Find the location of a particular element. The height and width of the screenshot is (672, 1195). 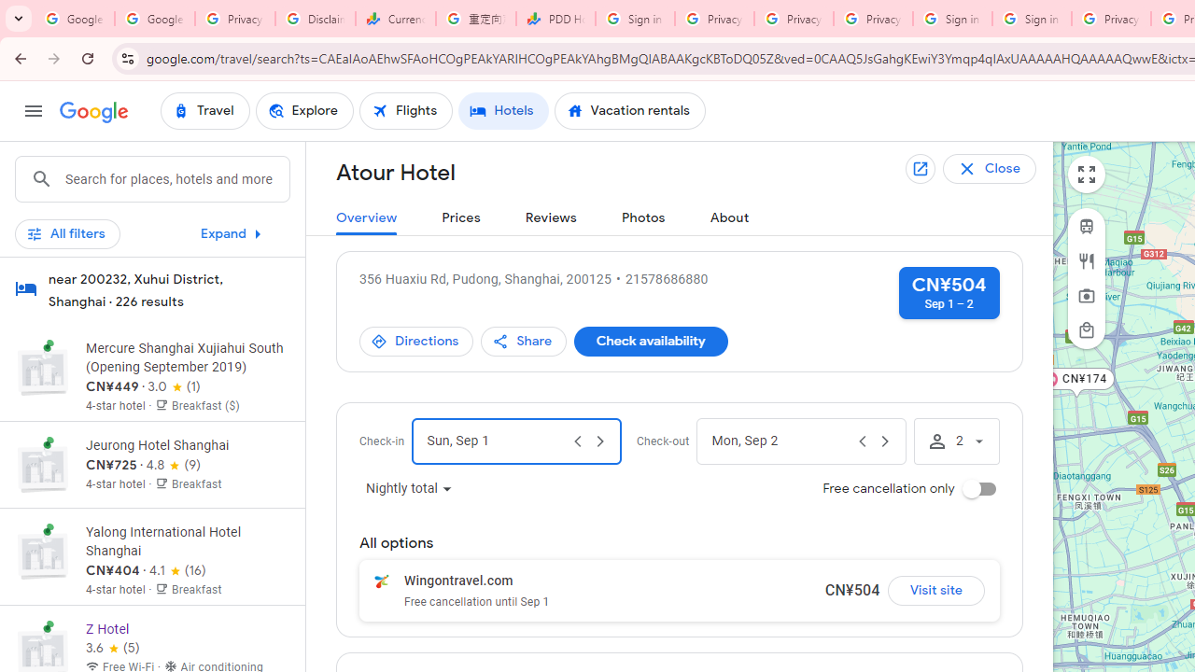

Explore is located at coordinates (303, 110).